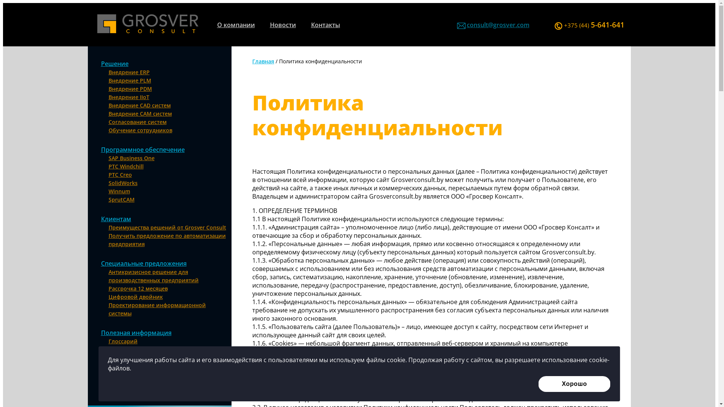 Image resolution: width=724 pixels, height=407 pixels. Describe the element at coordinates (587, 25) in the screenshot. I see `+375 (44) 5-641-641` at that location.